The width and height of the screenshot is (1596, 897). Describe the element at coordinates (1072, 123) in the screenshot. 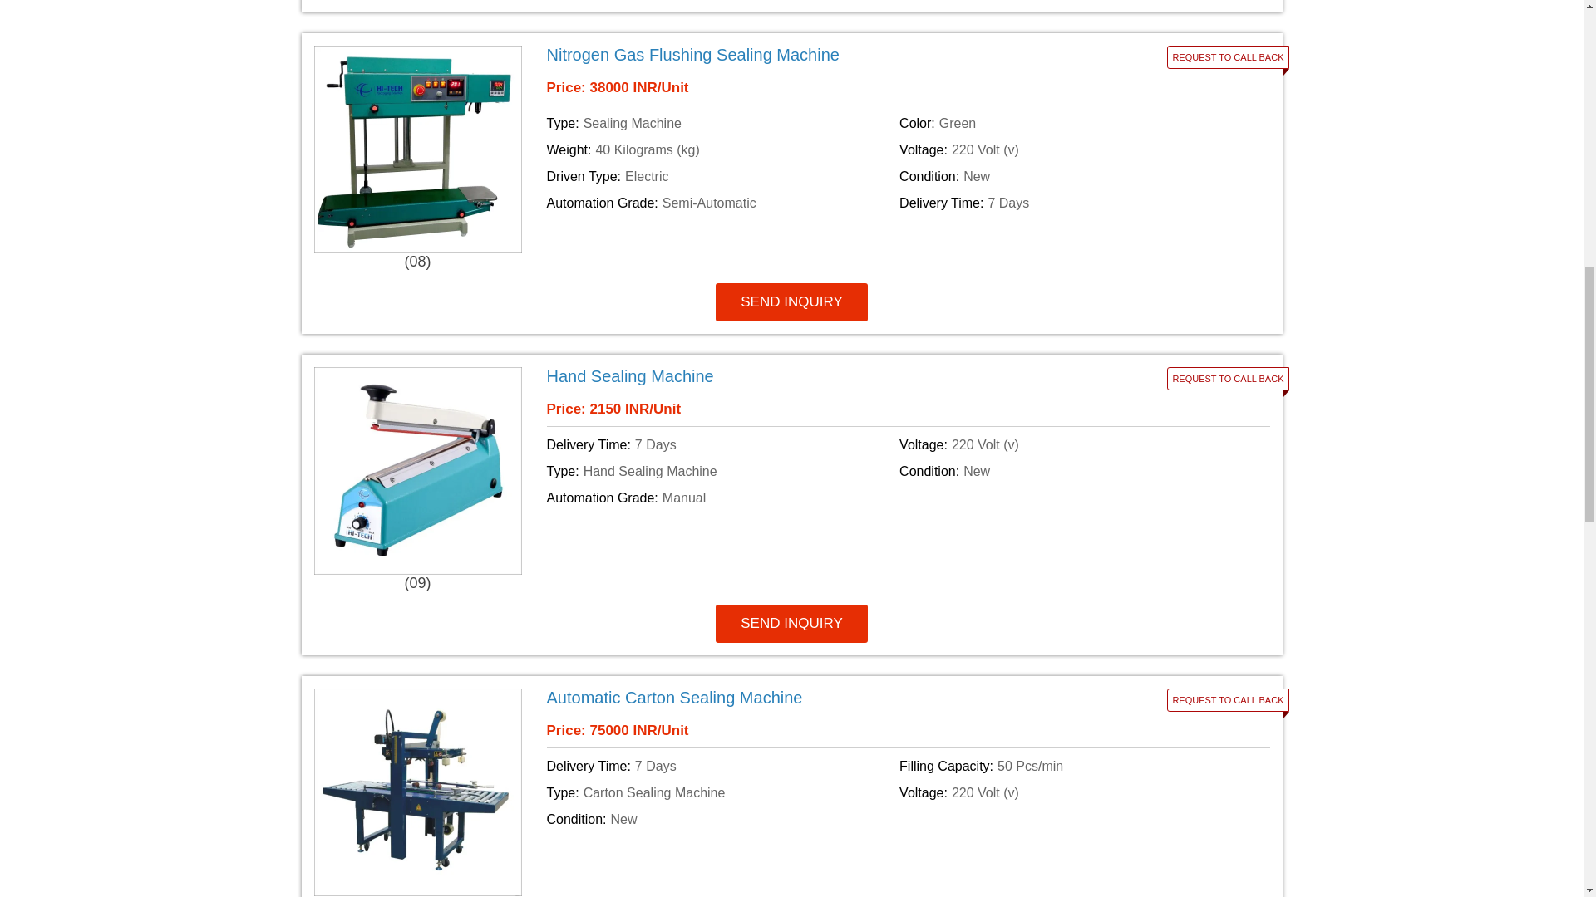

I see `Color: Green` at that location.